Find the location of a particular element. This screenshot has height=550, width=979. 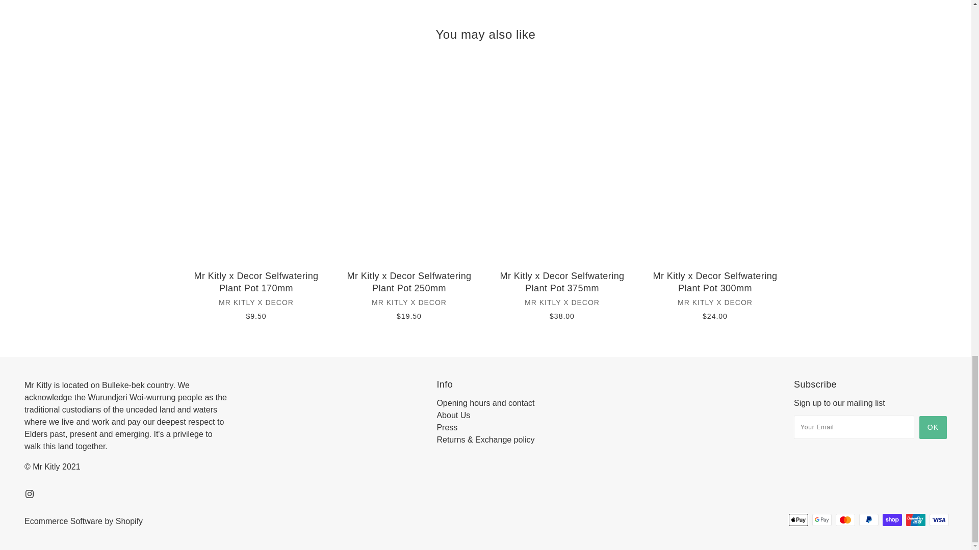

Press is located at coordinates (447, 427).